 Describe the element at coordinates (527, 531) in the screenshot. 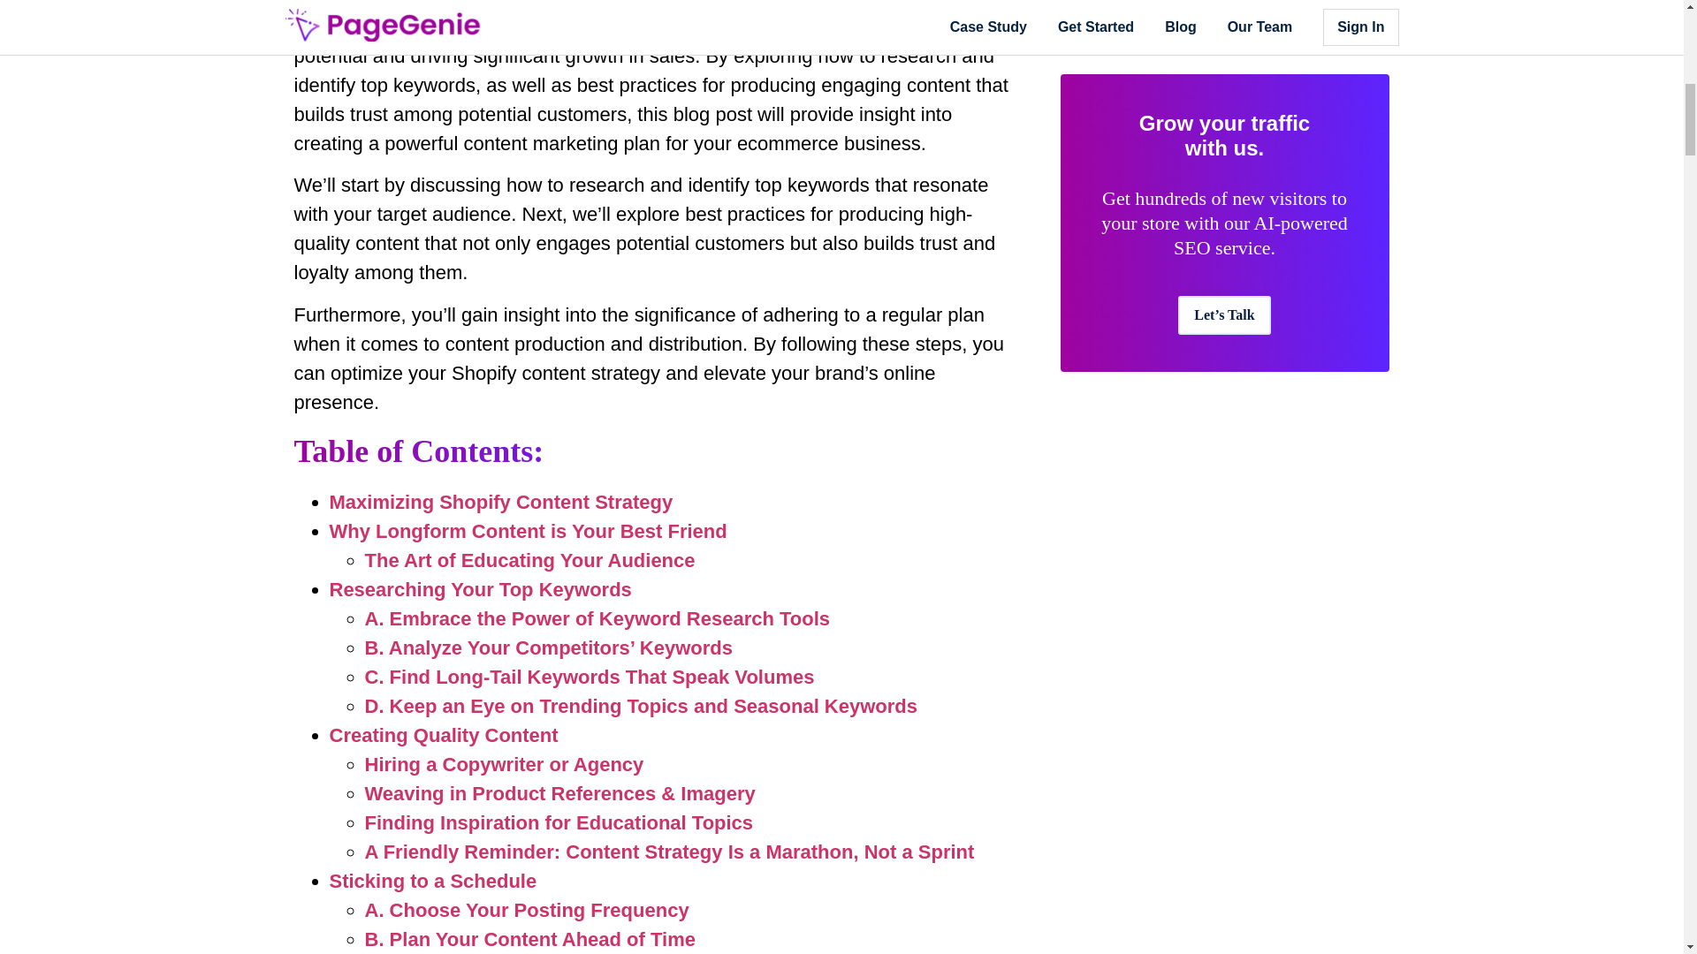

I see `Why Longform Content is Your Best Friend` at that location.